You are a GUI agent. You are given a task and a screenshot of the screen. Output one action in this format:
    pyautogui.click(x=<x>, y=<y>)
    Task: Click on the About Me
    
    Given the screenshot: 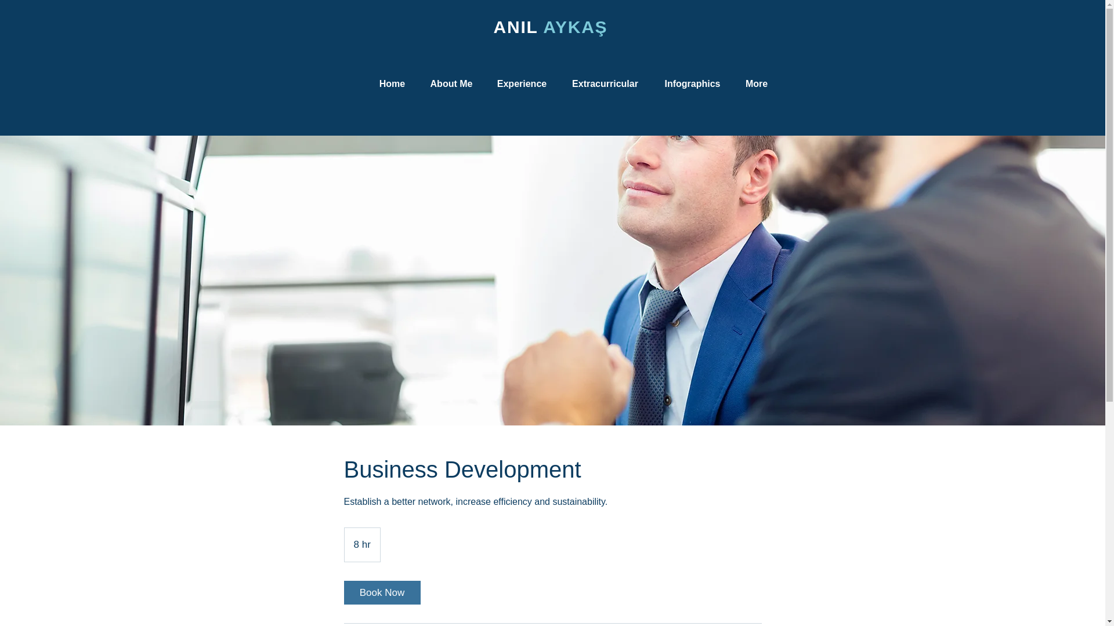 What is the action you would take?
    pyautogui.click(x=451, y=84)
    